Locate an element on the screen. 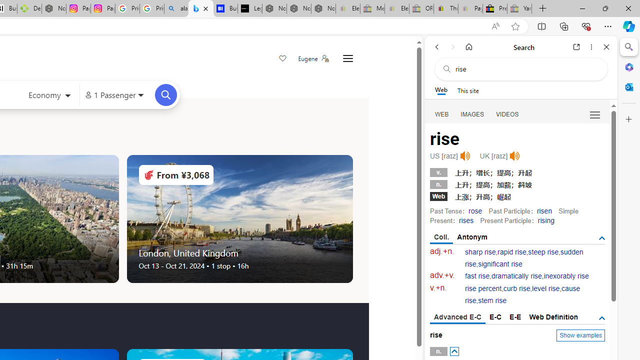 Image resolution: width=640 pixels, height=360 pixels. E-C is located at coordinates (495, 317).